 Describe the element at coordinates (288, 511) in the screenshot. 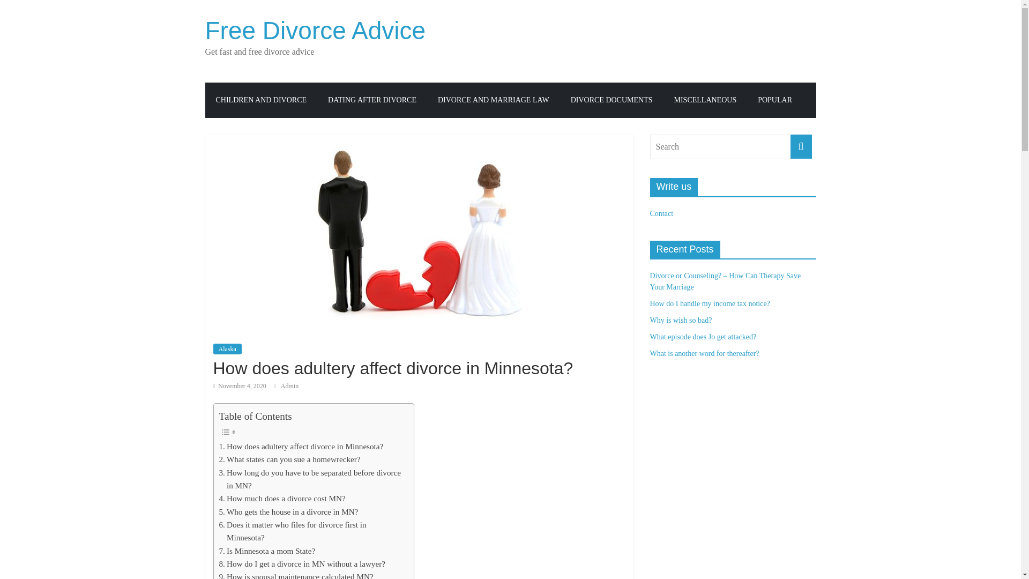

I see `Who gets the house in a divorce in MN?` at that location.